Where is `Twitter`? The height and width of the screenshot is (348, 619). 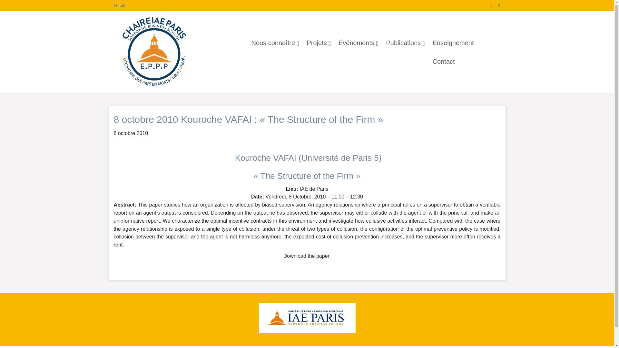
Twitter is located at coordinates (496, 5).